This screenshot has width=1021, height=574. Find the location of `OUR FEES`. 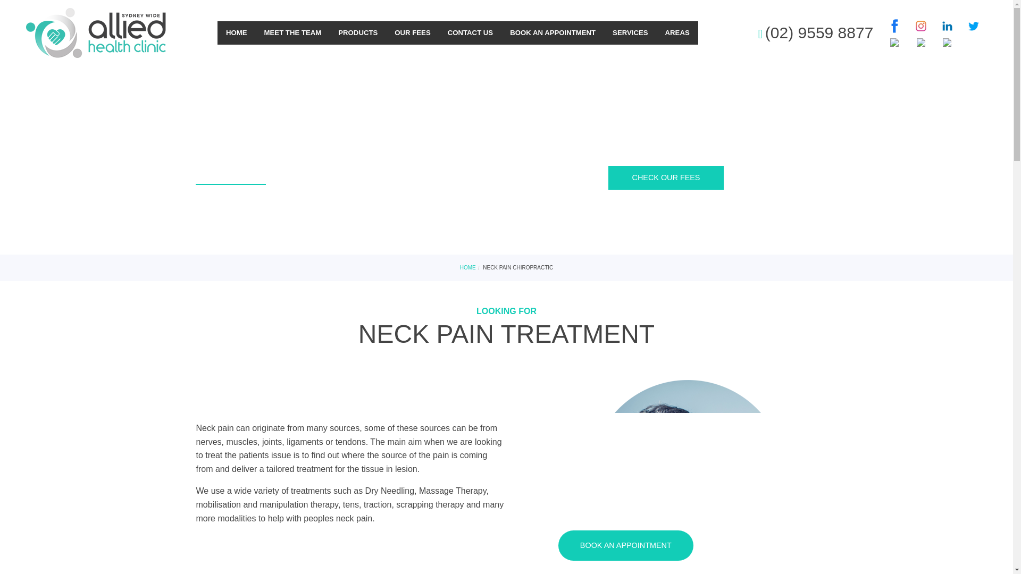

OUR FEES is located at coordinates (412, 33).